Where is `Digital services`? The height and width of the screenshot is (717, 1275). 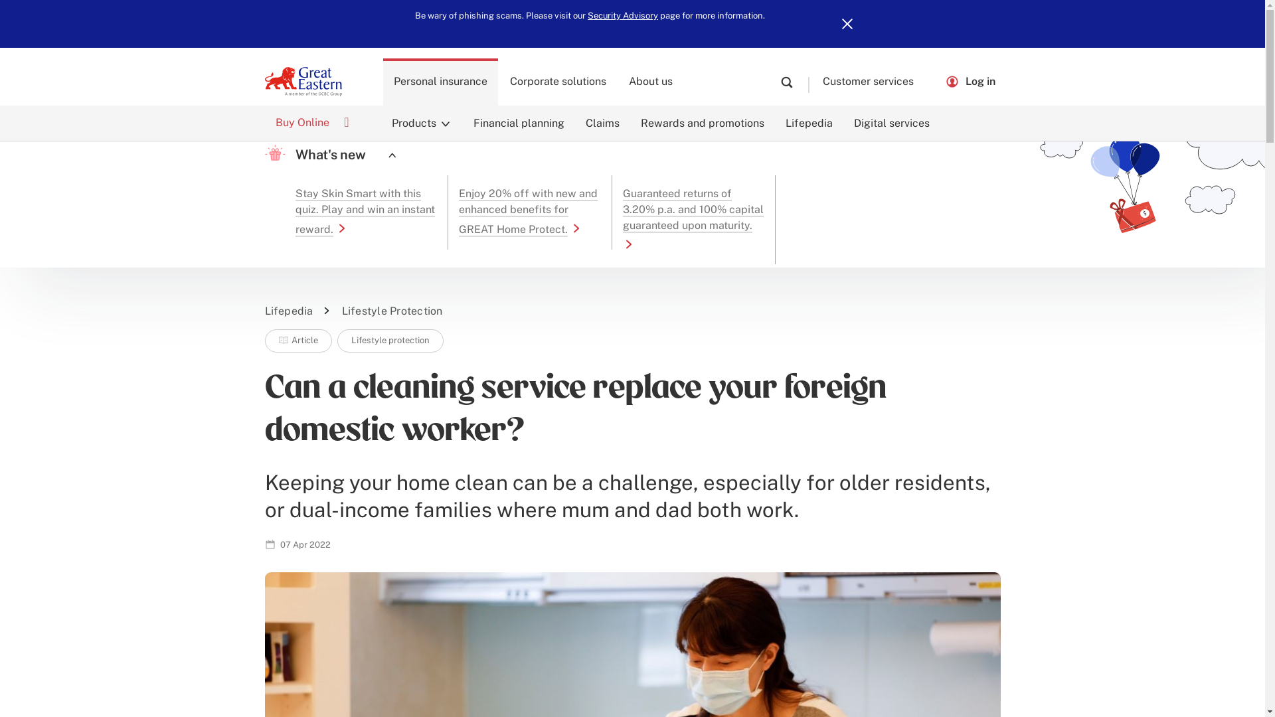
Digital services is located at coordinates (891, 122).